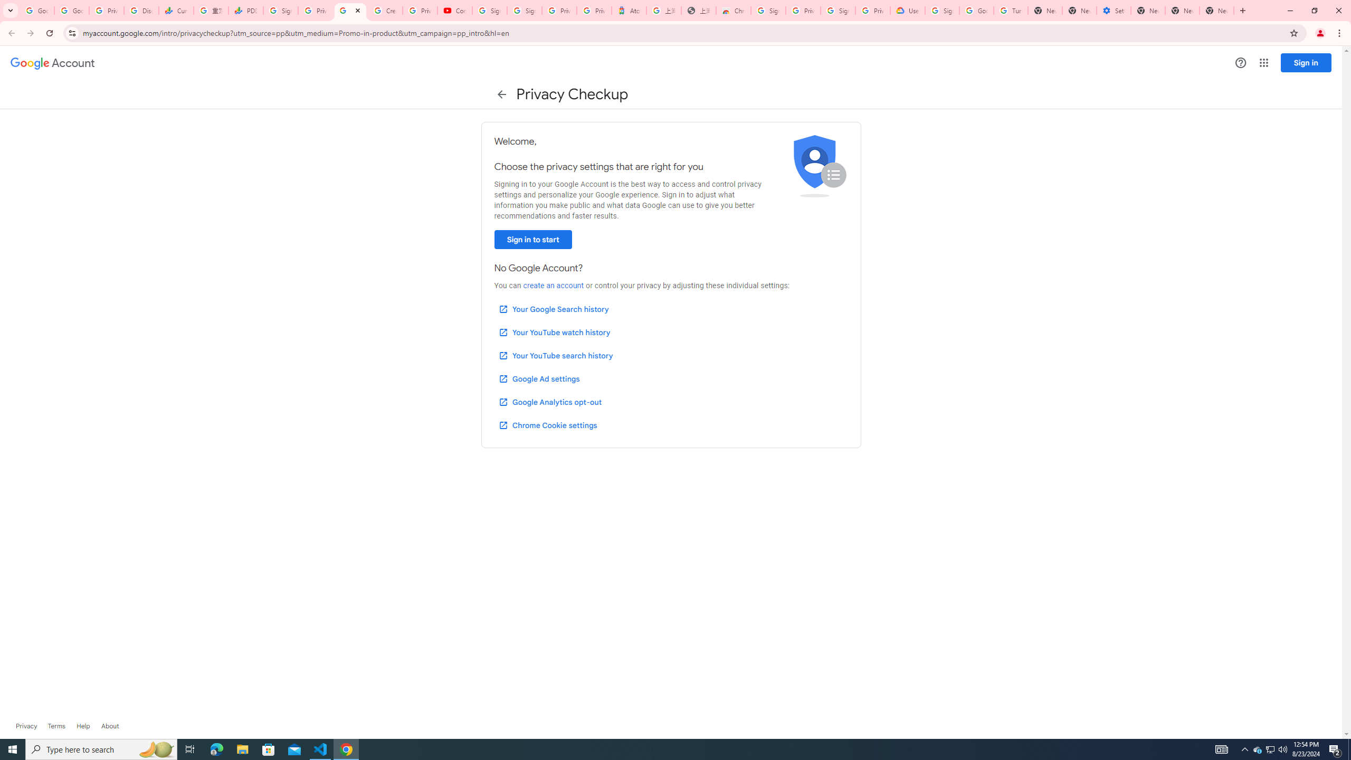  I want to click on Your YouTube watch history, so click(554, 332).